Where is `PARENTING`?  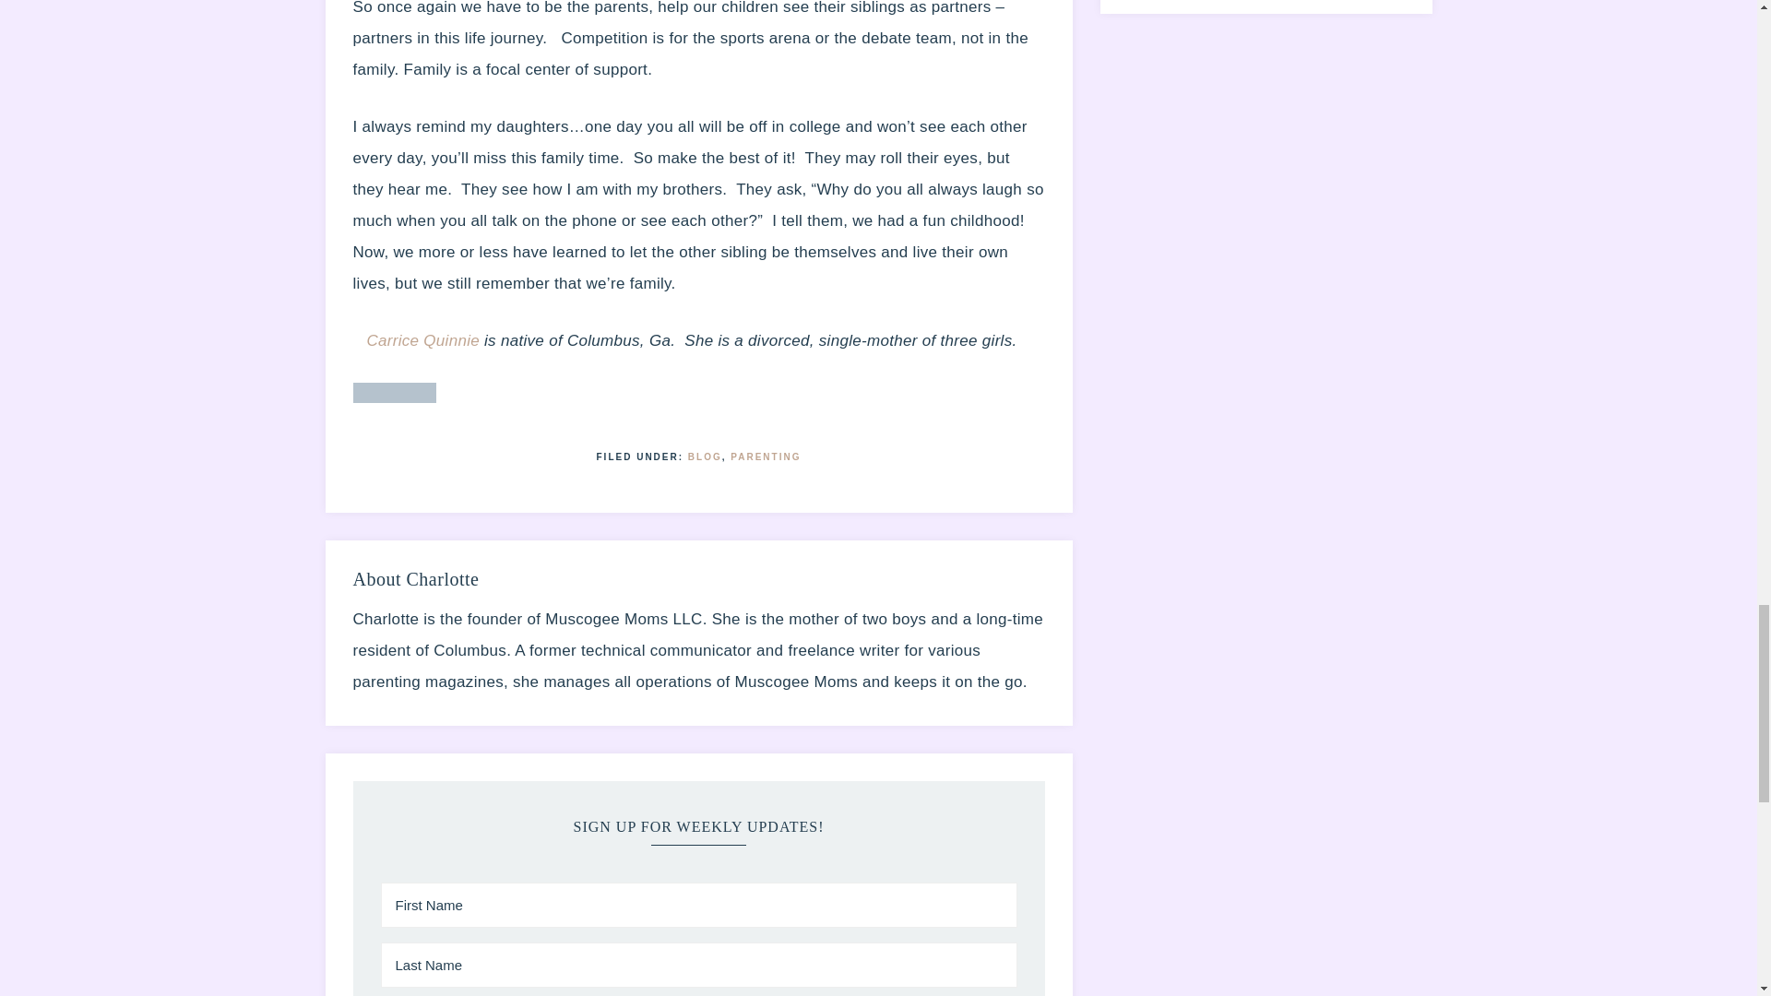 PARENTING is located at coordinates (765, 457).